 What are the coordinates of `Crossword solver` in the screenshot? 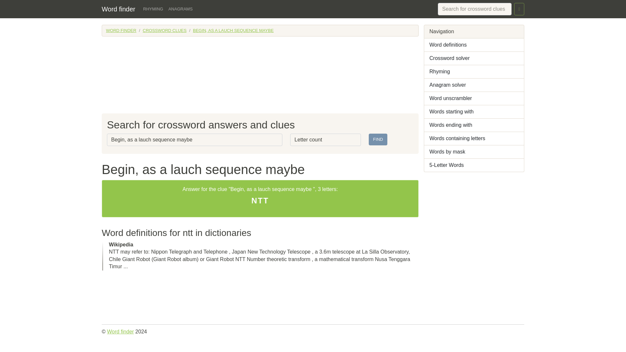 It's located at (474, 58).